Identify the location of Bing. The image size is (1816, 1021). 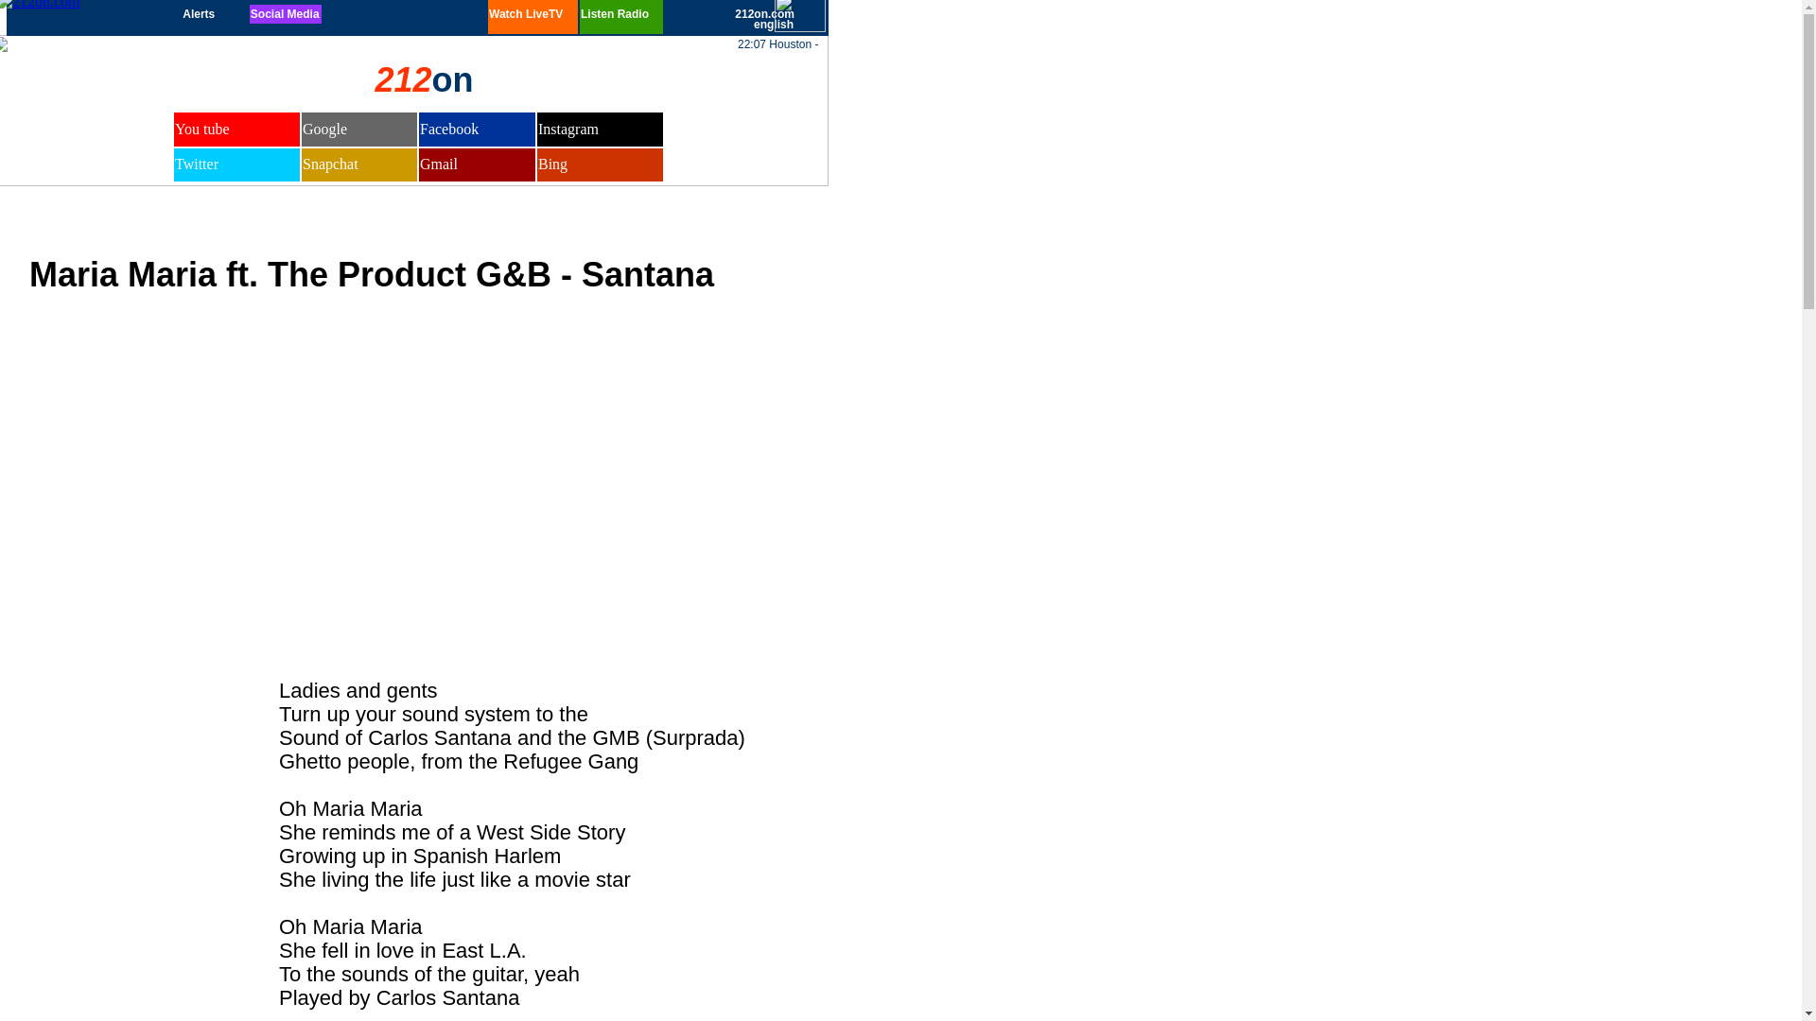
(552, 164).